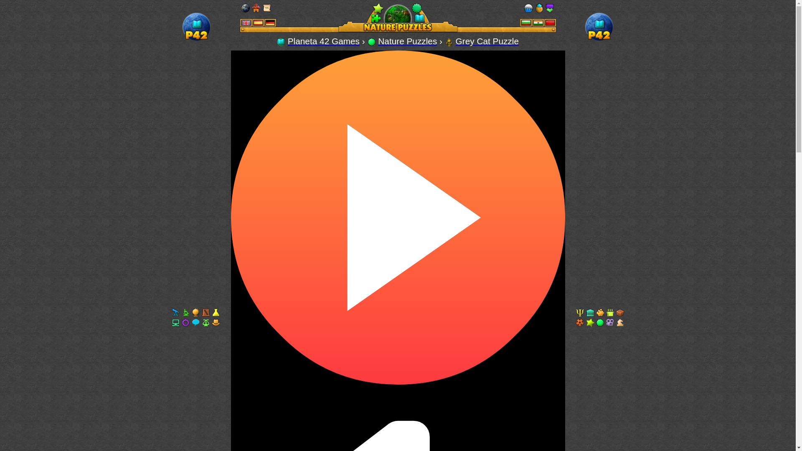 The width and height of the screenshot is (802, 451). I want to click on Knowledge Level Game, so click(487, 41).